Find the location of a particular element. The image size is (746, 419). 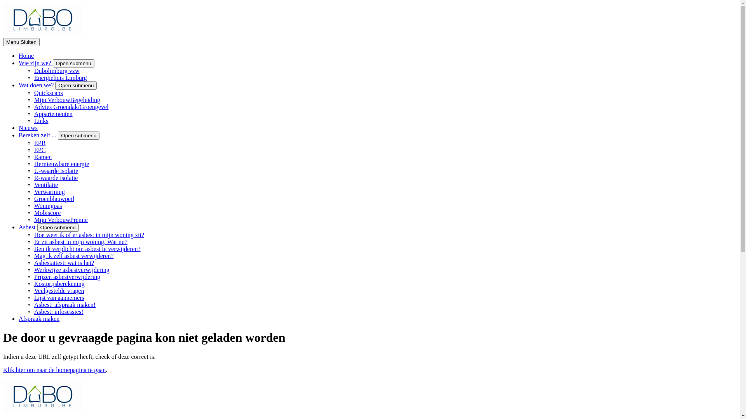

Nieuws is located at coordinates (28, 128).